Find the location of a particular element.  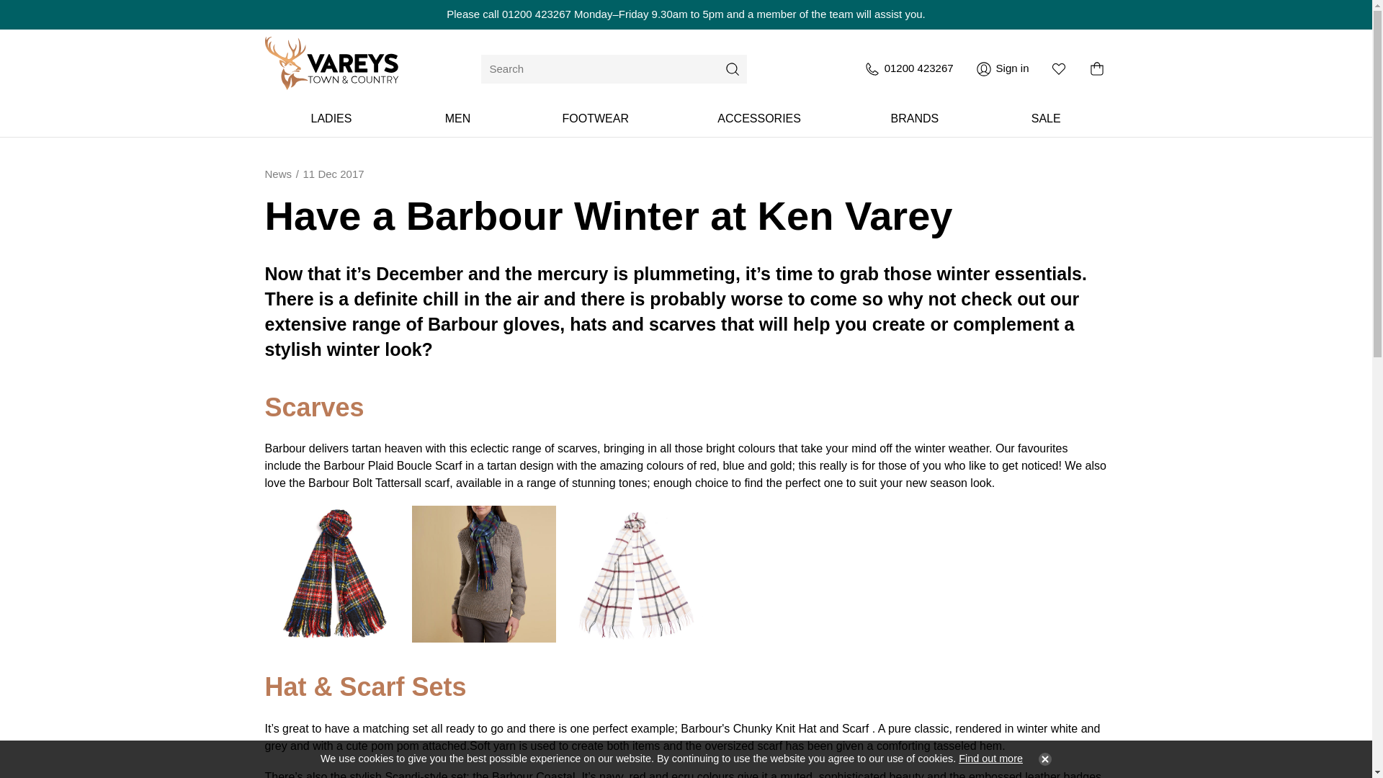

Outdoor Clothing for mens from Varey's Outdoor World. is located at coordinates (457, 119).